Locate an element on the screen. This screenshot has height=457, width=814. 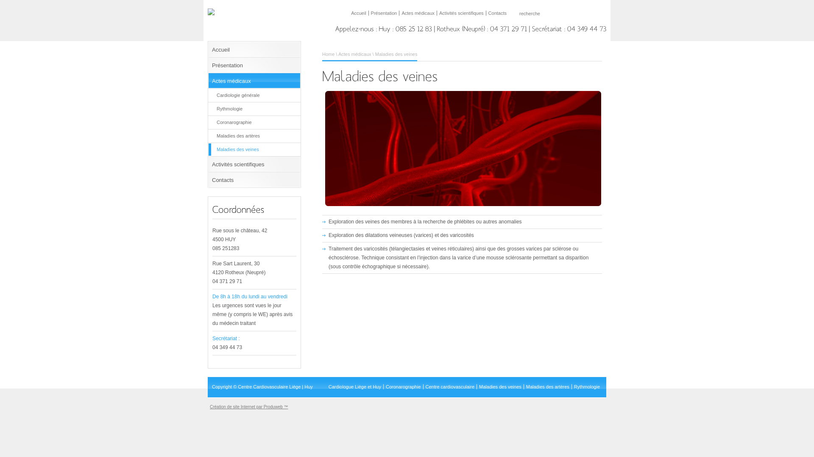
Contacts is located at coordinates (254, 180).